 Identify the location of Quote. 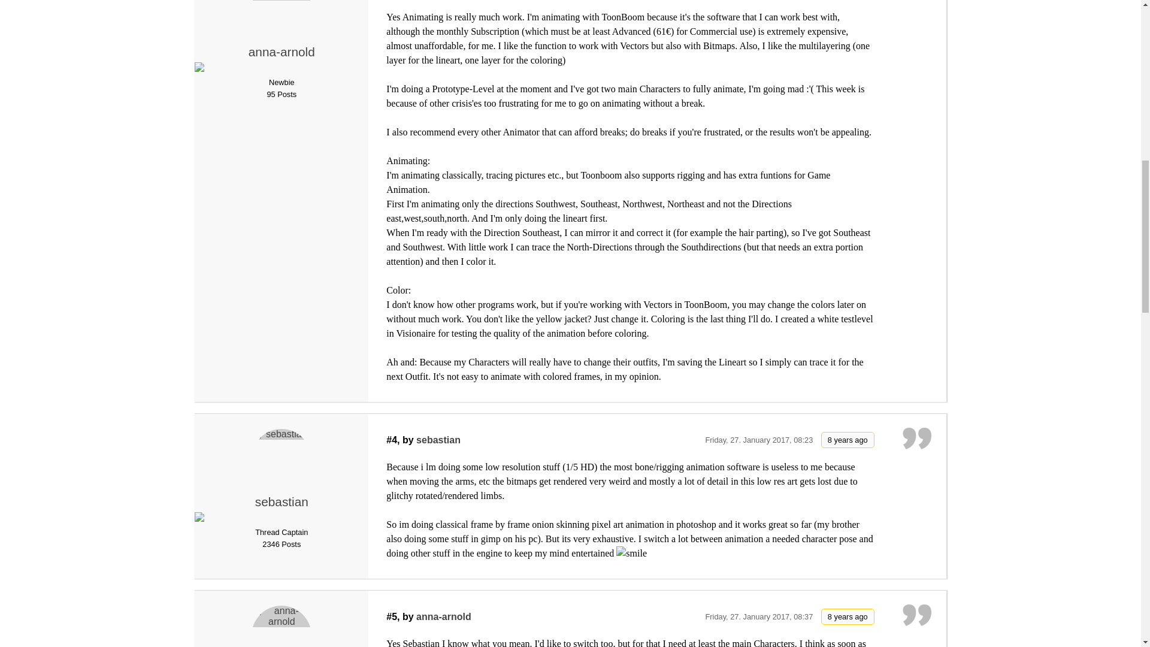
(917, 2).